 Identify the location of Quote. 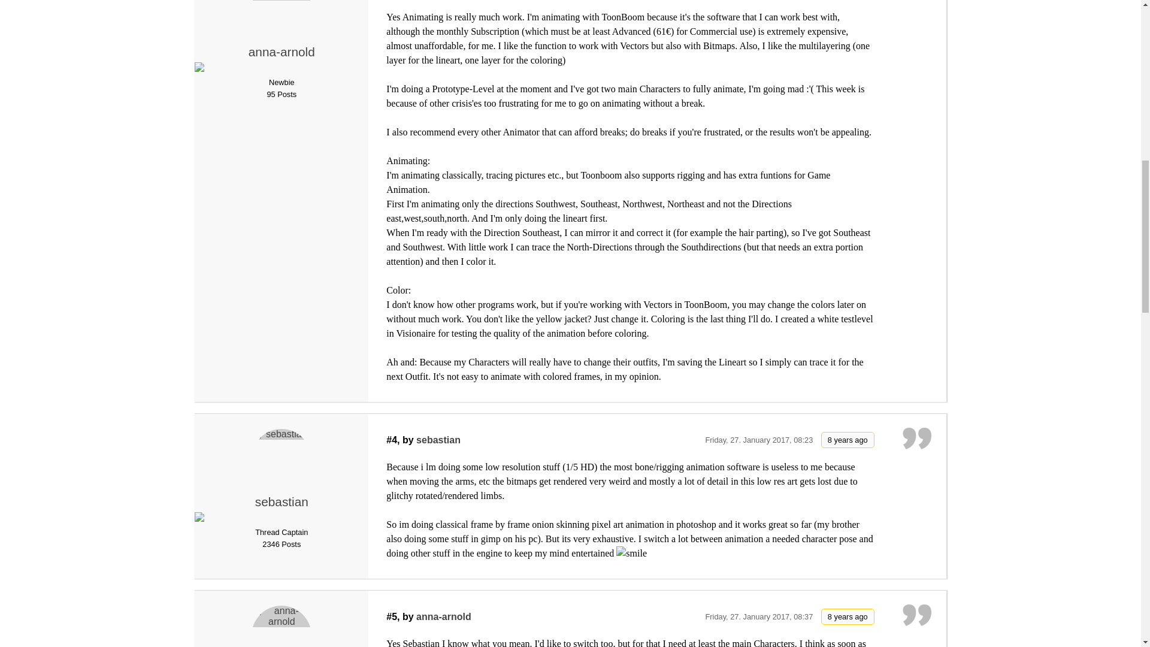
(917, 2).